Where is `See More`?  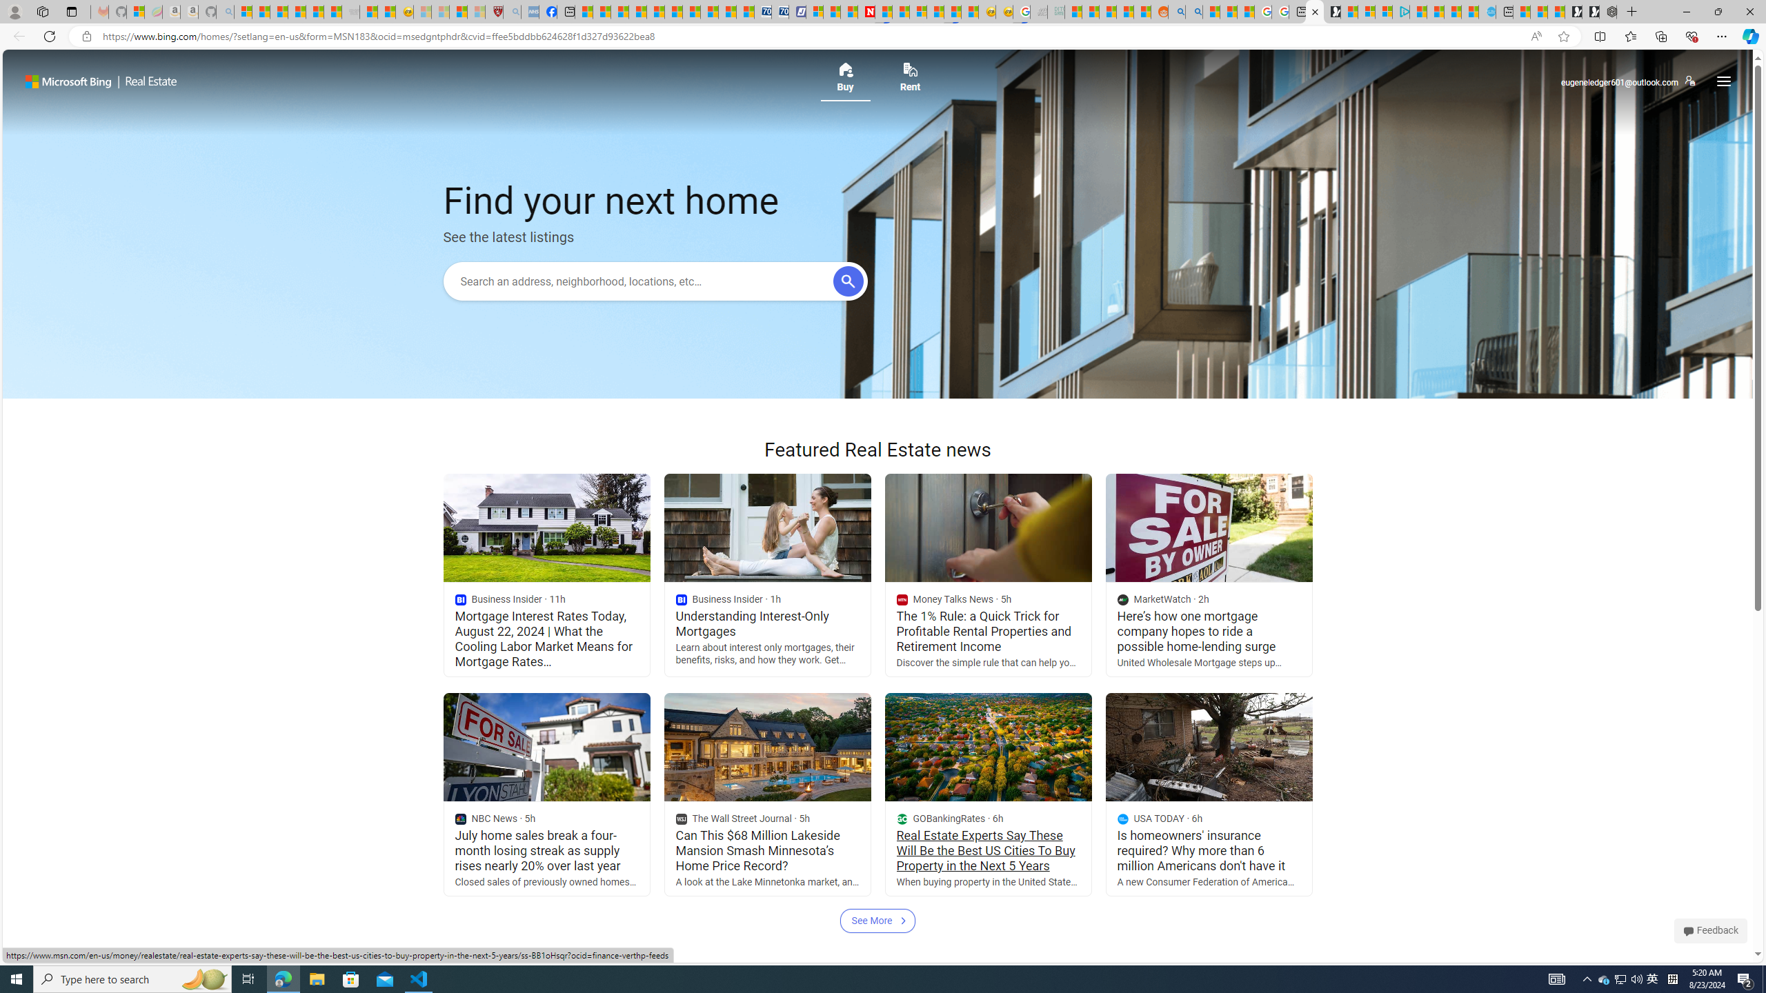 See More is located at coordinates (877, 921).